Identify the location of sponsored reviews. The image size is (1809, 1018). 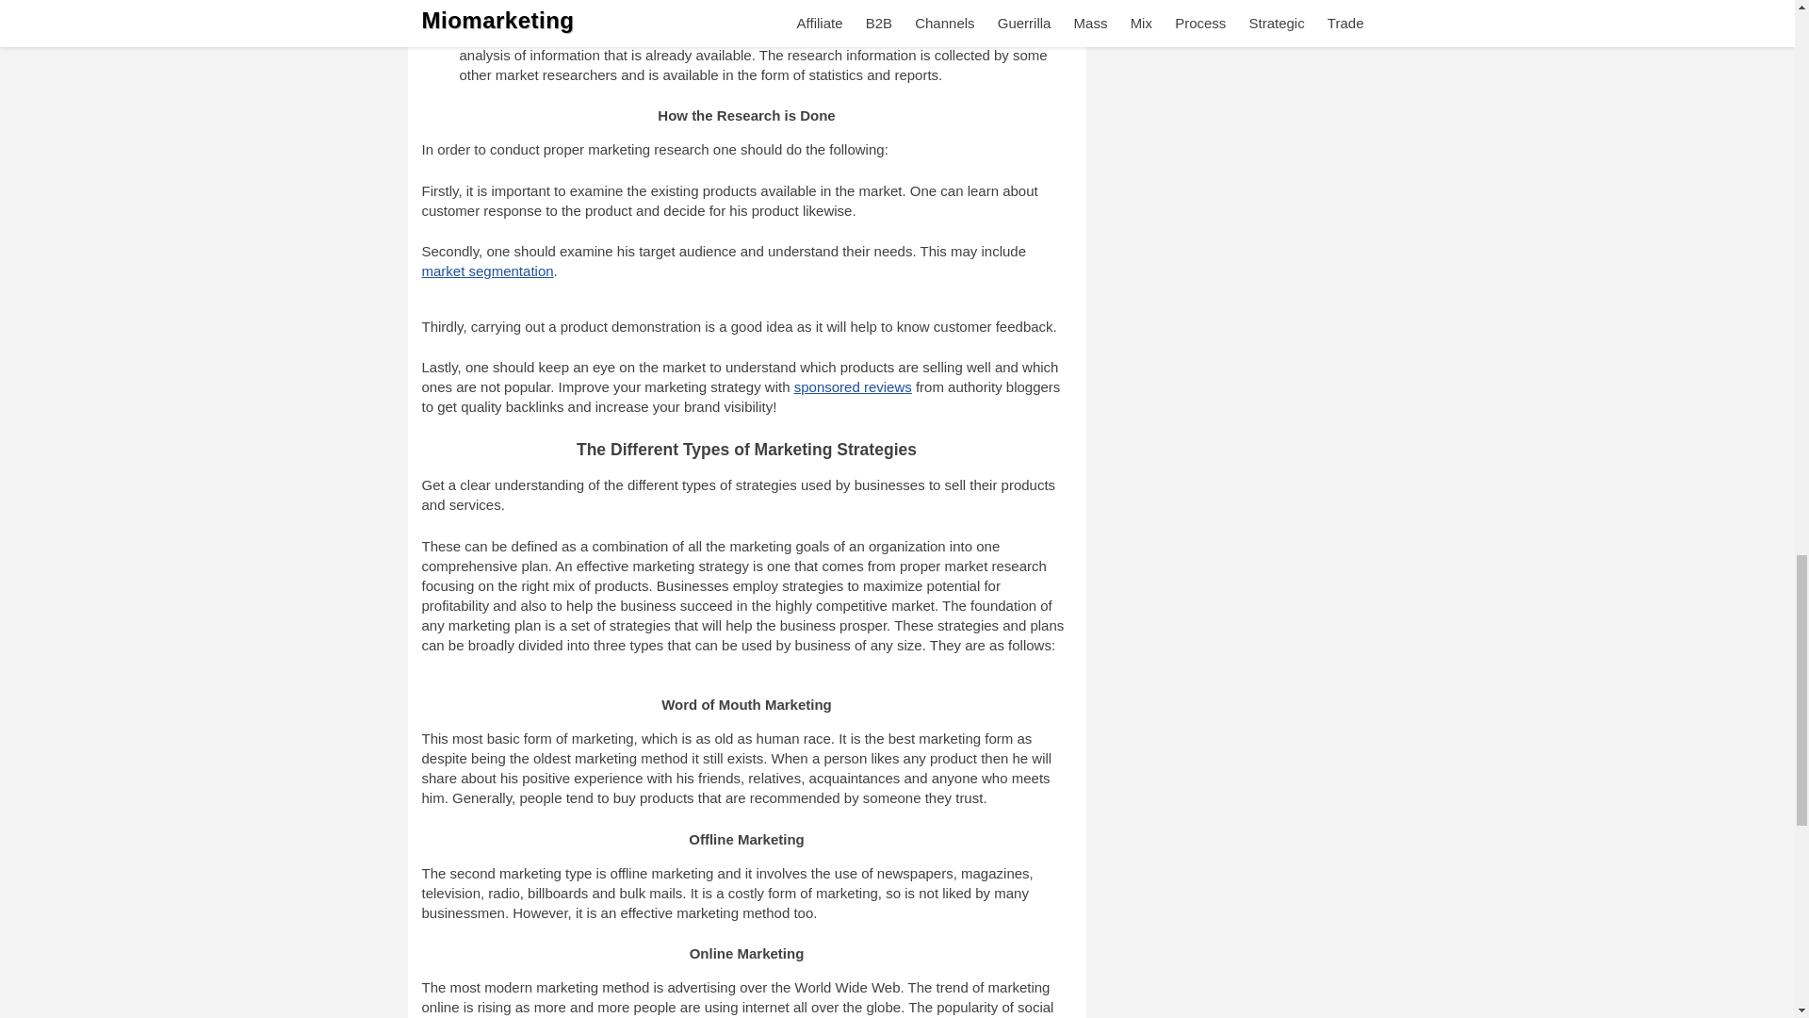
(852, 386).